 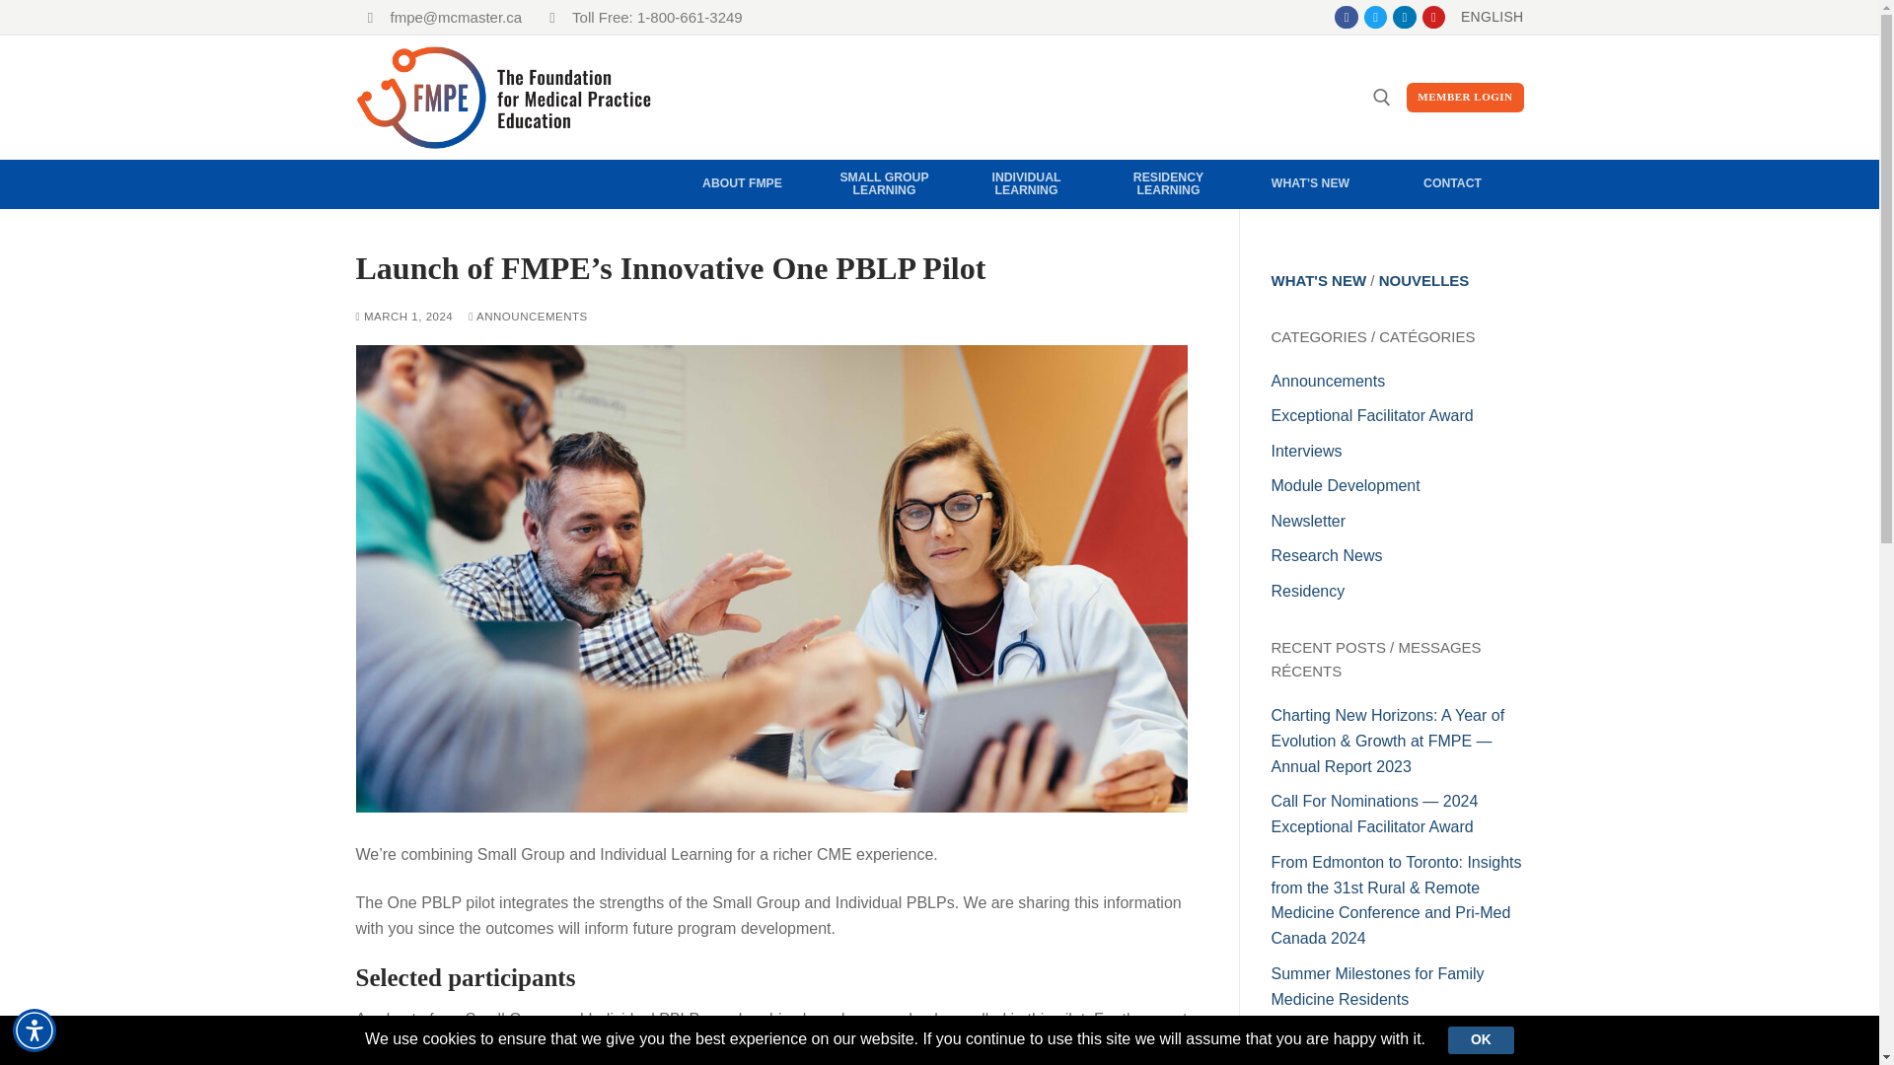 What do you see at coordinates (1375, 16) in the screenshot?
I see `Twitter` at bounding box center [1375, 16].